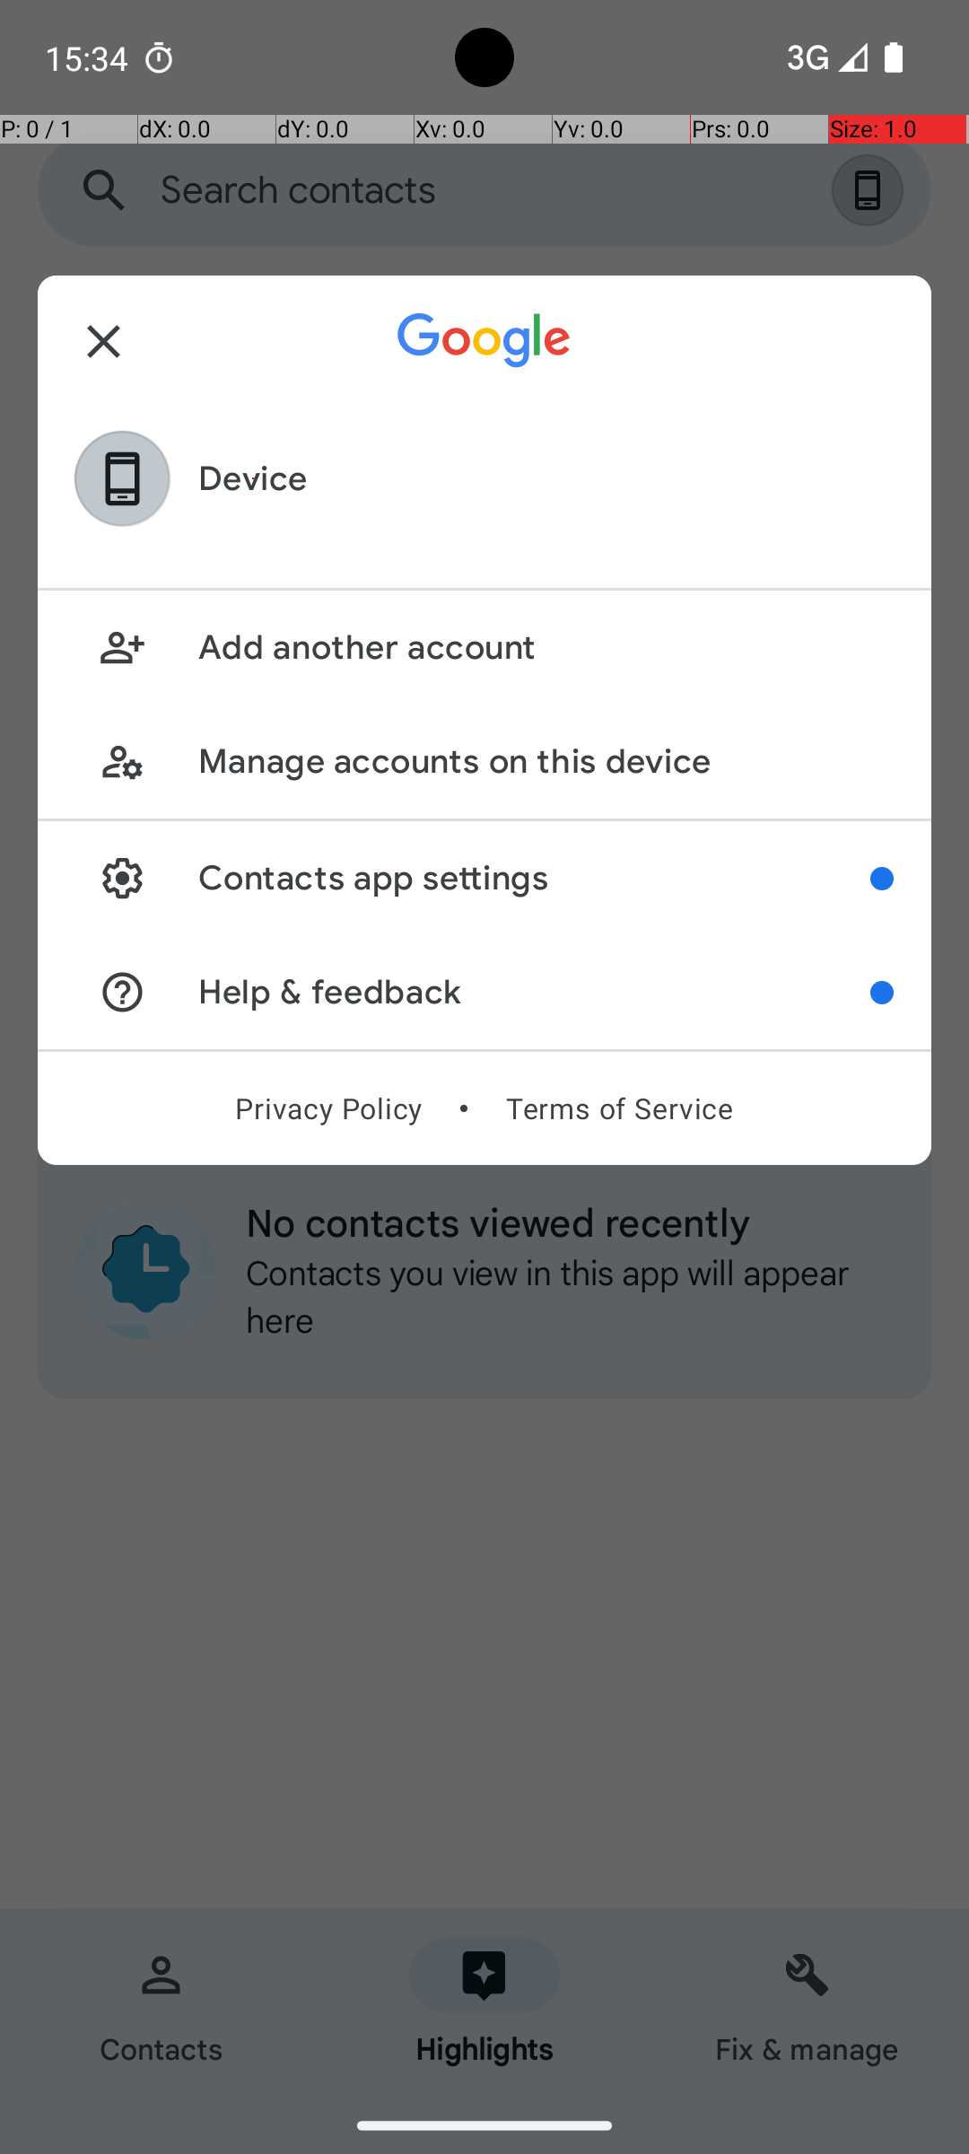 The width and height of the screenshot is (969, 2154). I want to click on Add another account, so click(546, 648).